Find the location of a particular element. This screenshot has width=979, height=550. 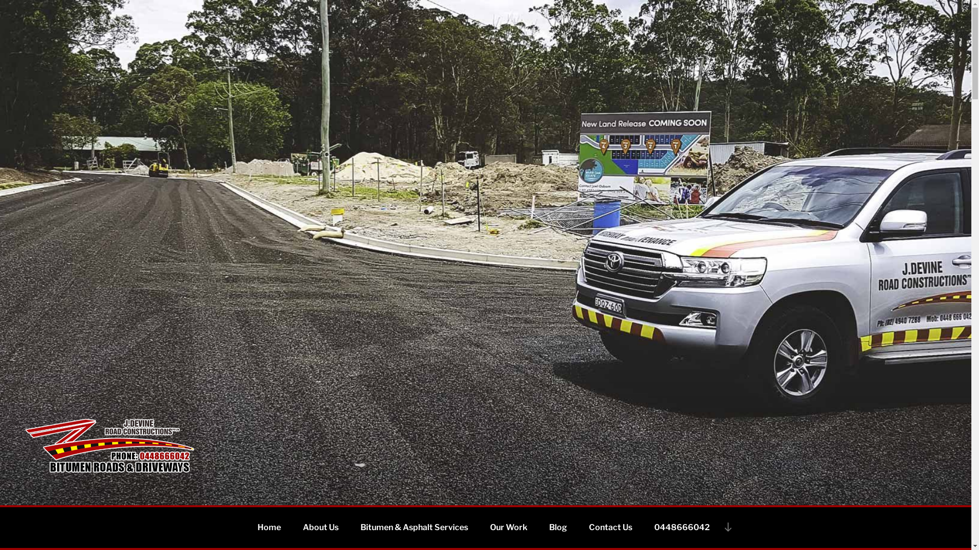

J. DEVINE ROAD CONSTRUCTIONS is located at coordinates (203, 492).